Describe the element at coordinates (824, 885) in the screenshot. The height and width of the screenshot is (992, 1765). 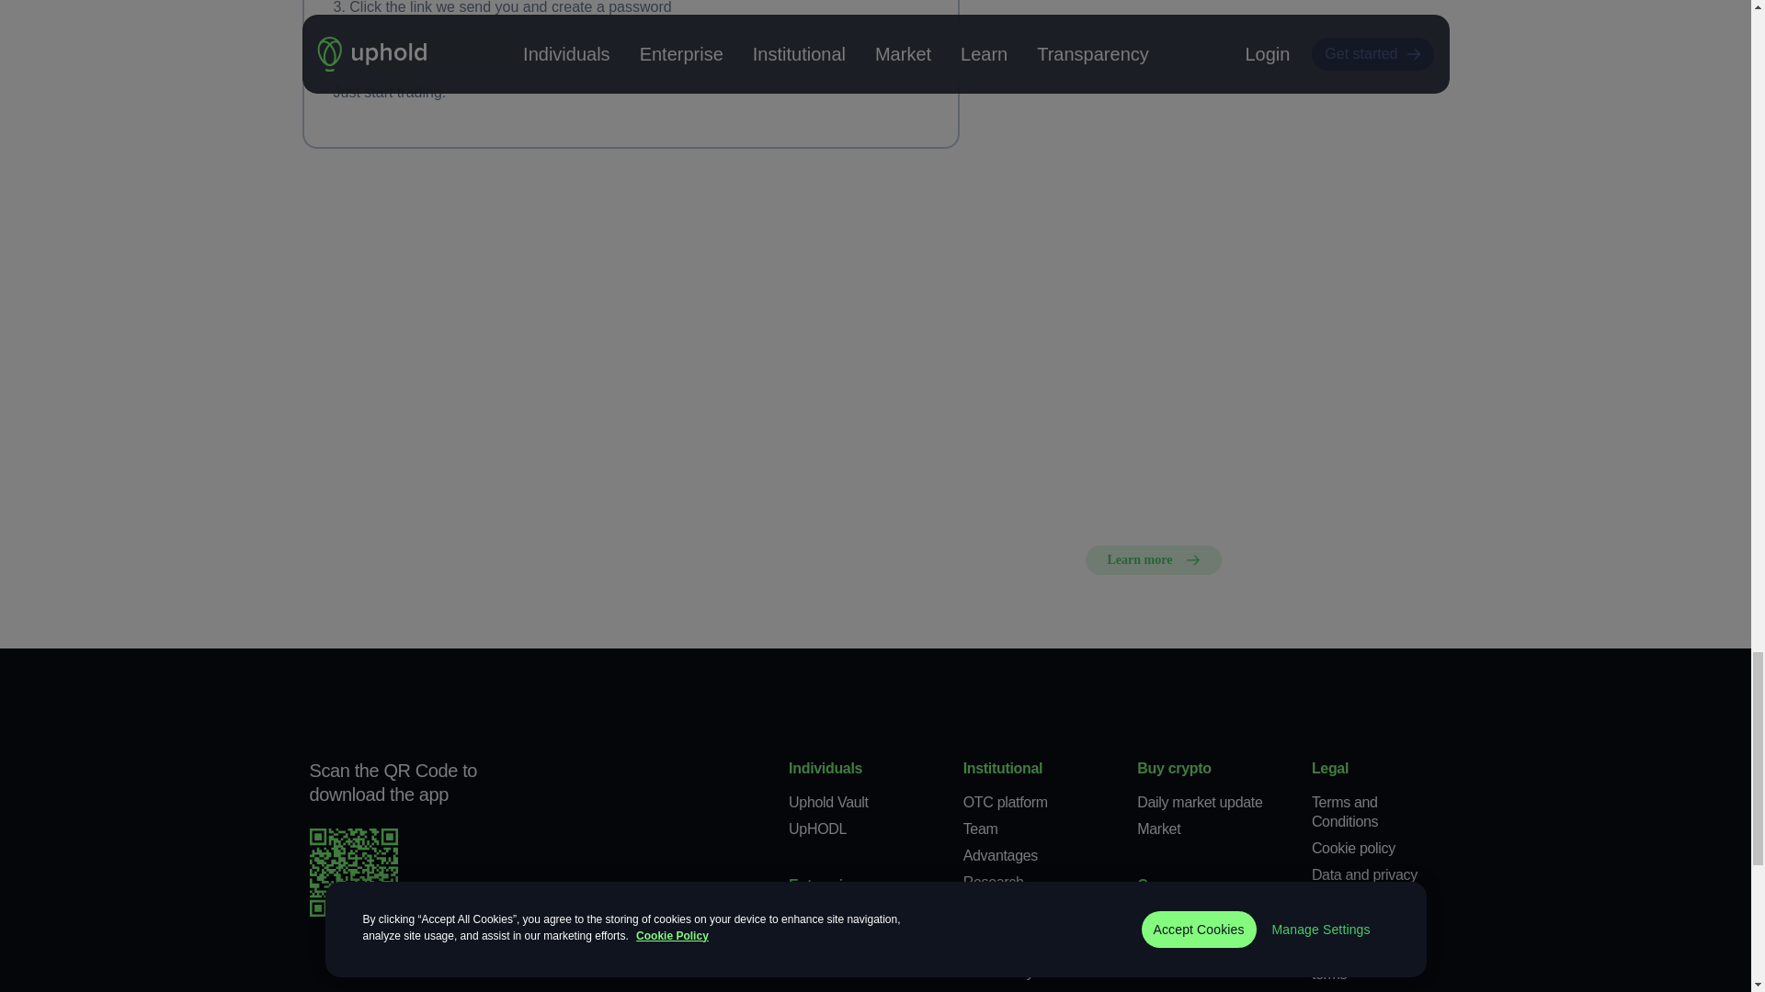
I see `Enterprise` at that location.